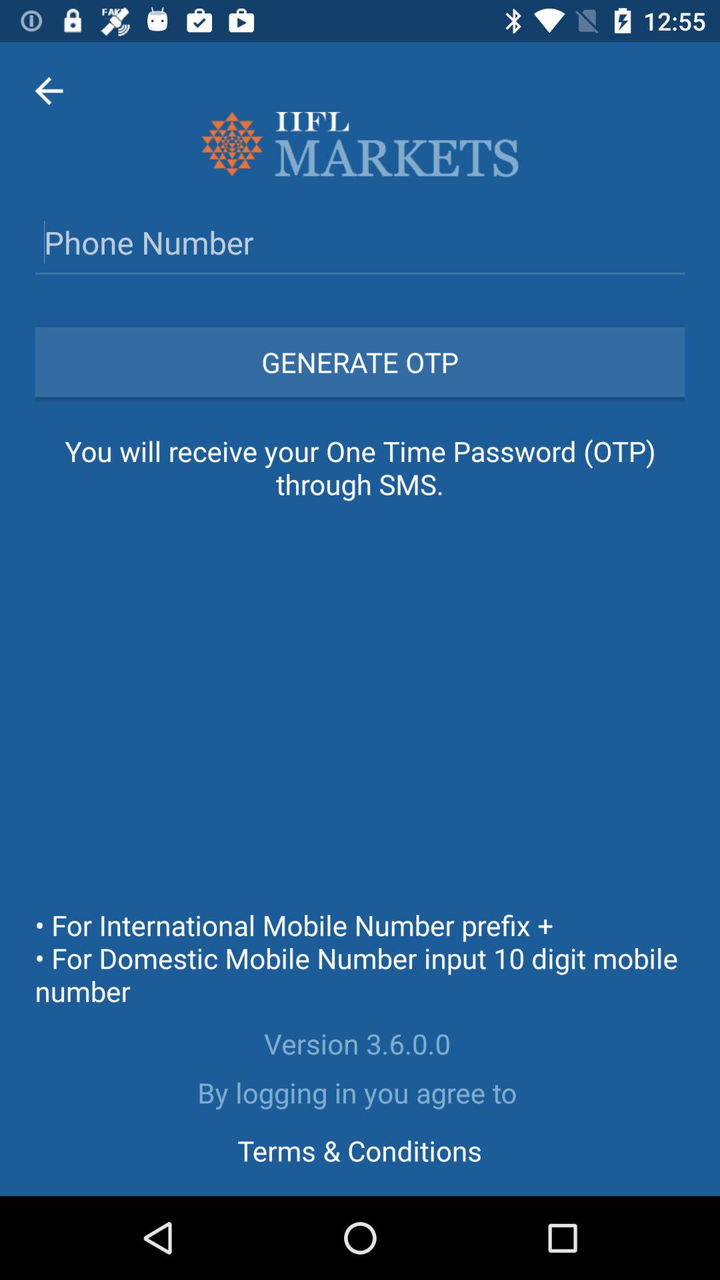 The height and width of the screenshot is (1280, 720). I want to click on turn on the item below the by logging in icon, so click(359, 1150).